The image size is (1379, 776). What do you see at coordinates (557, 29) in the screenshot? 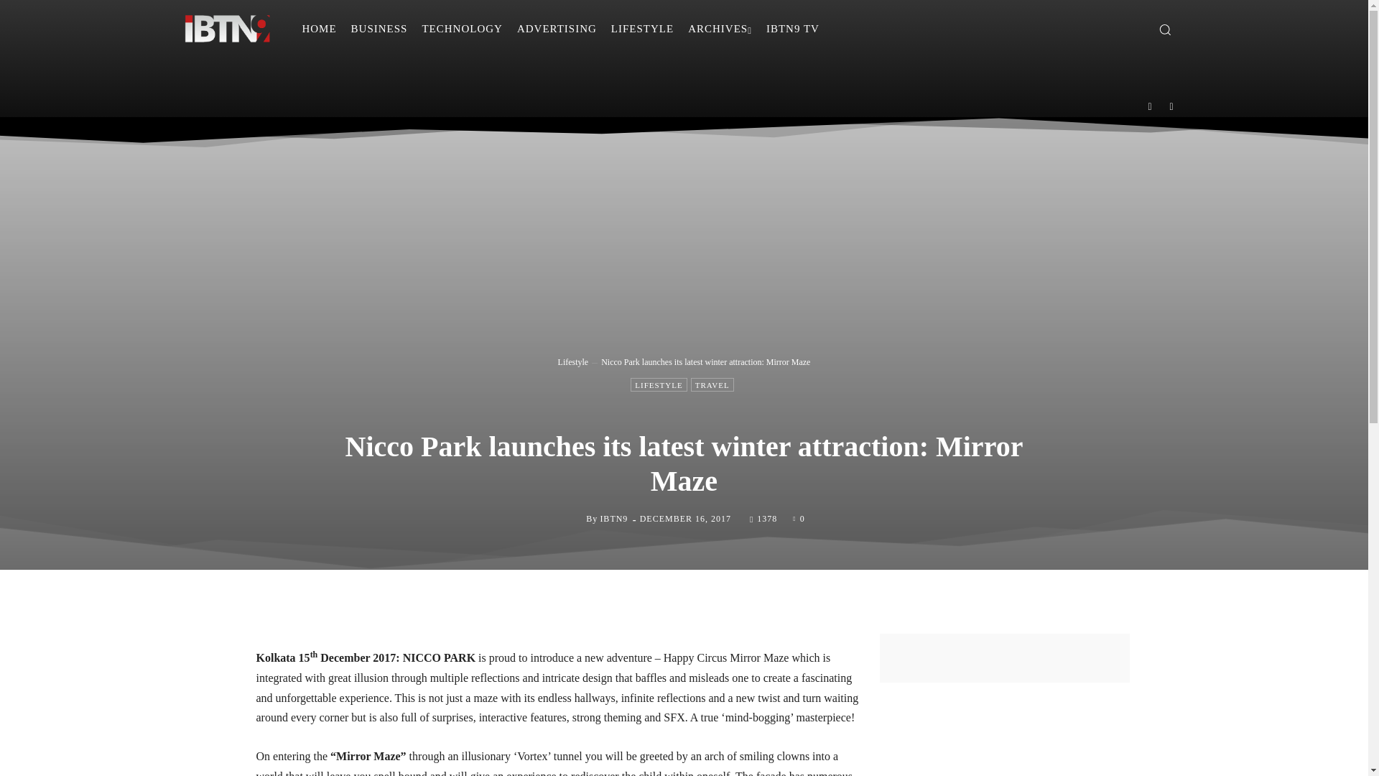
I see `ADVERTISING` at bounding box center [557, 29].